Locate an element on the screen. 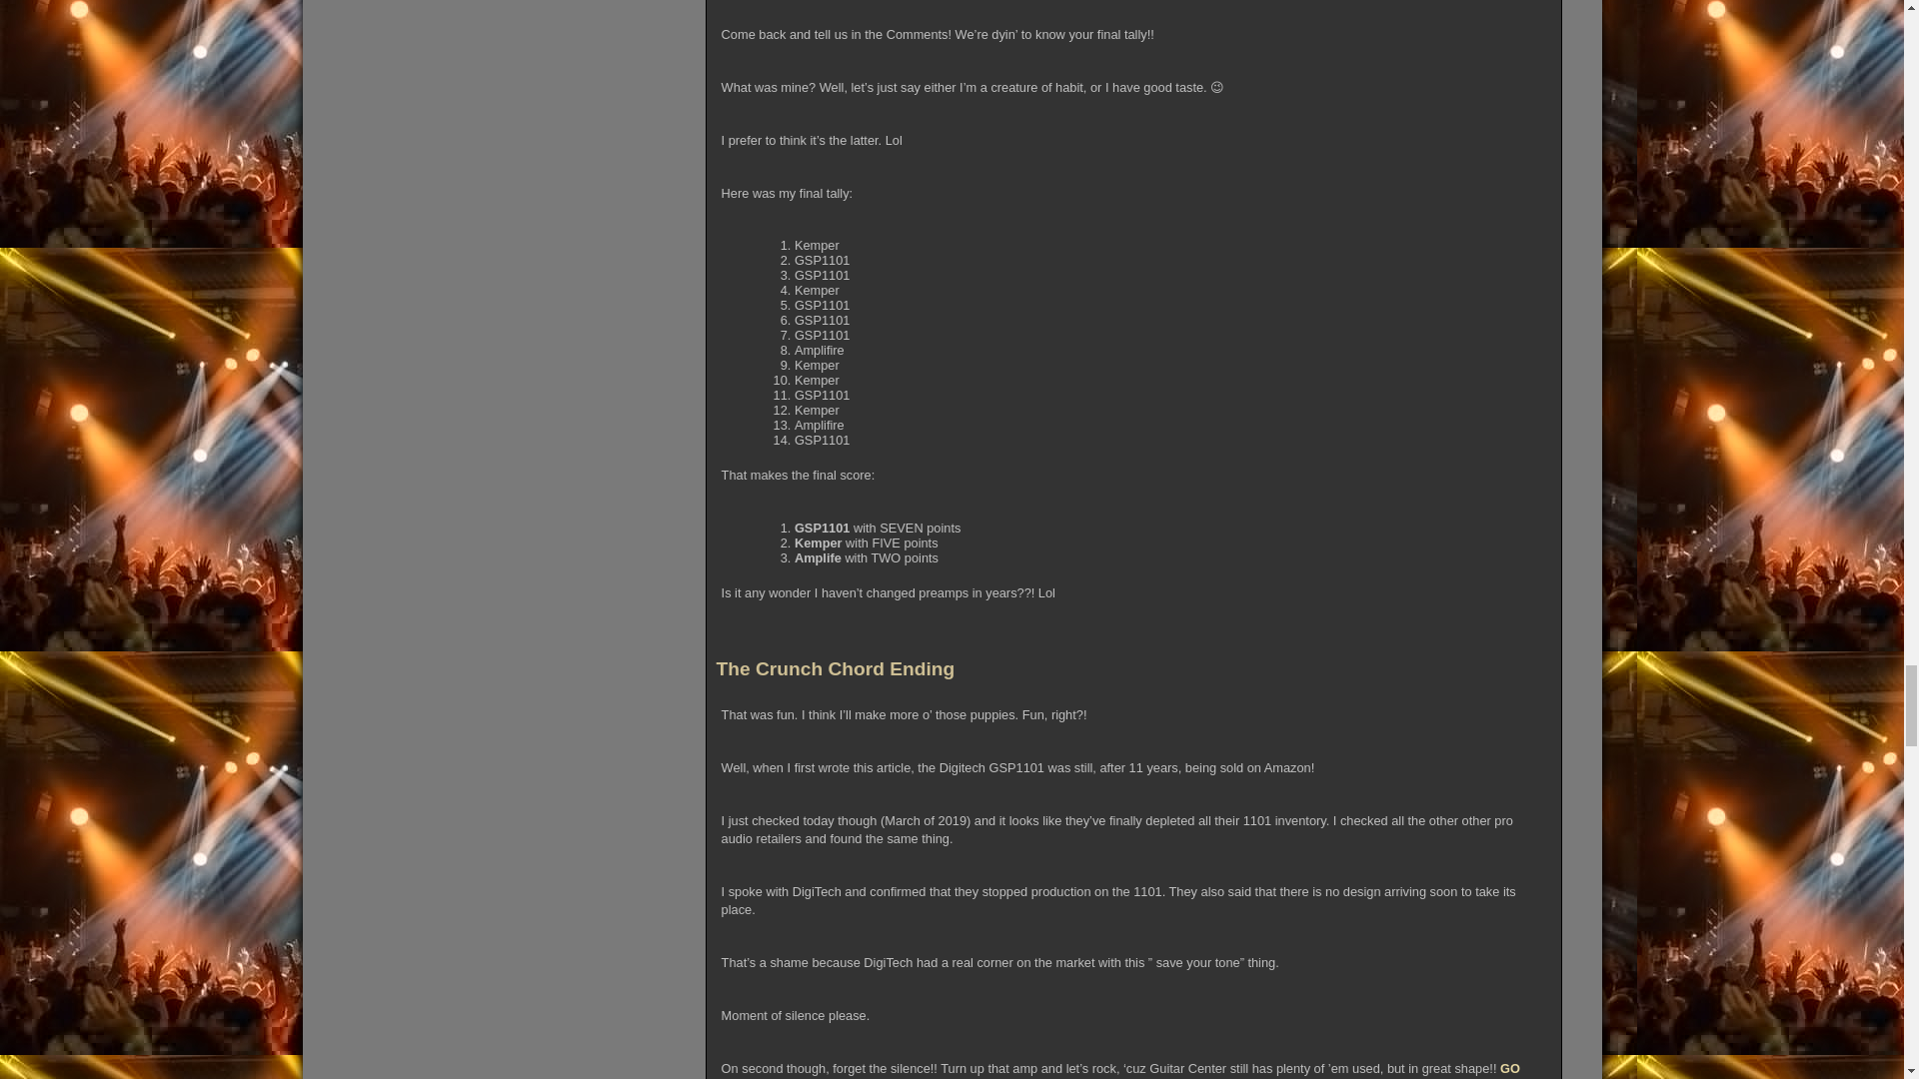 The height and width of the screenshot is (1079, 1919). GO is located at coordinates (1509, 1067).